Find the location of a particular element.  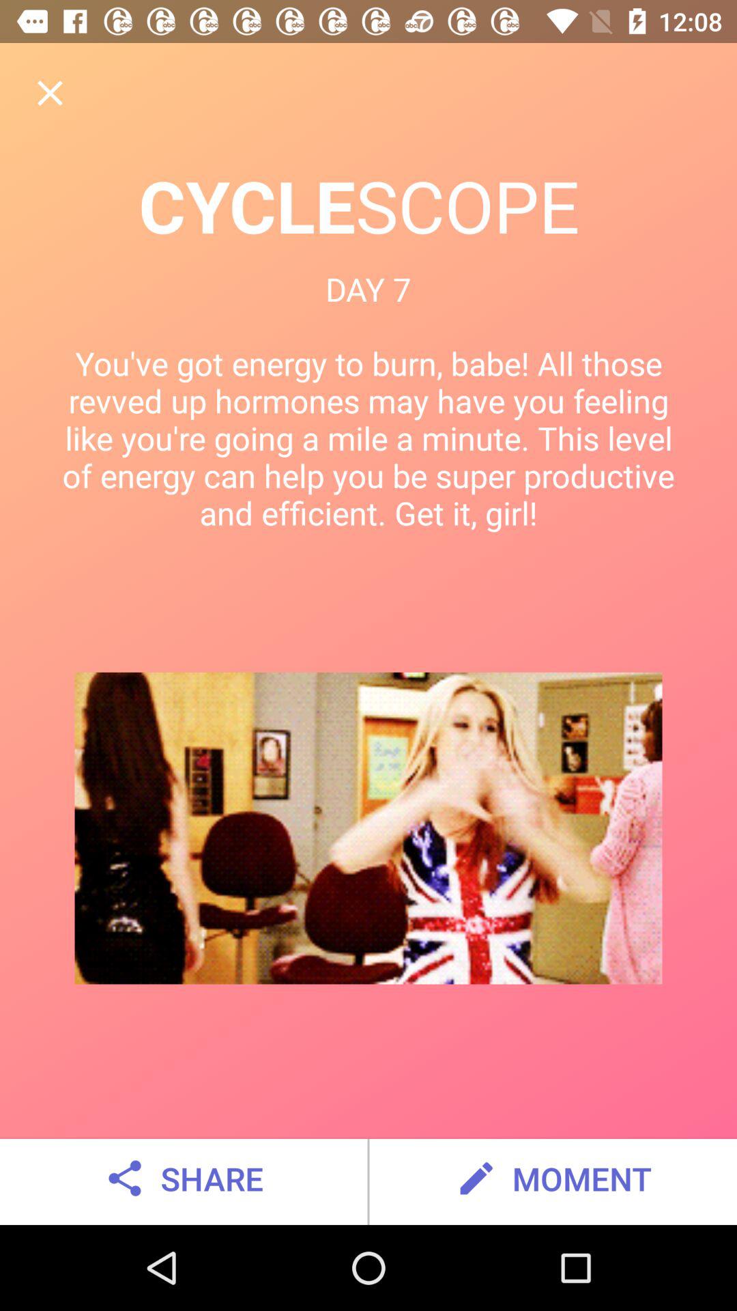

turn on share at the bottom left corner is located at coordinates (183, 1179).